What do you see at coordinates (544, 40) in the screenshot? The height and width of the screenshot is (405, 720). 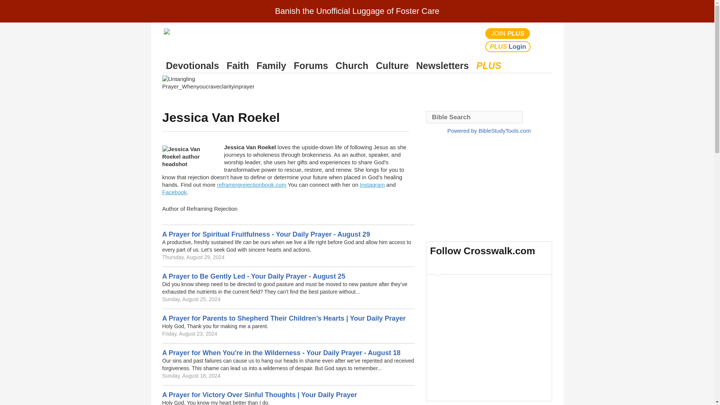 I see `Search` at bounding box center [544, 40].